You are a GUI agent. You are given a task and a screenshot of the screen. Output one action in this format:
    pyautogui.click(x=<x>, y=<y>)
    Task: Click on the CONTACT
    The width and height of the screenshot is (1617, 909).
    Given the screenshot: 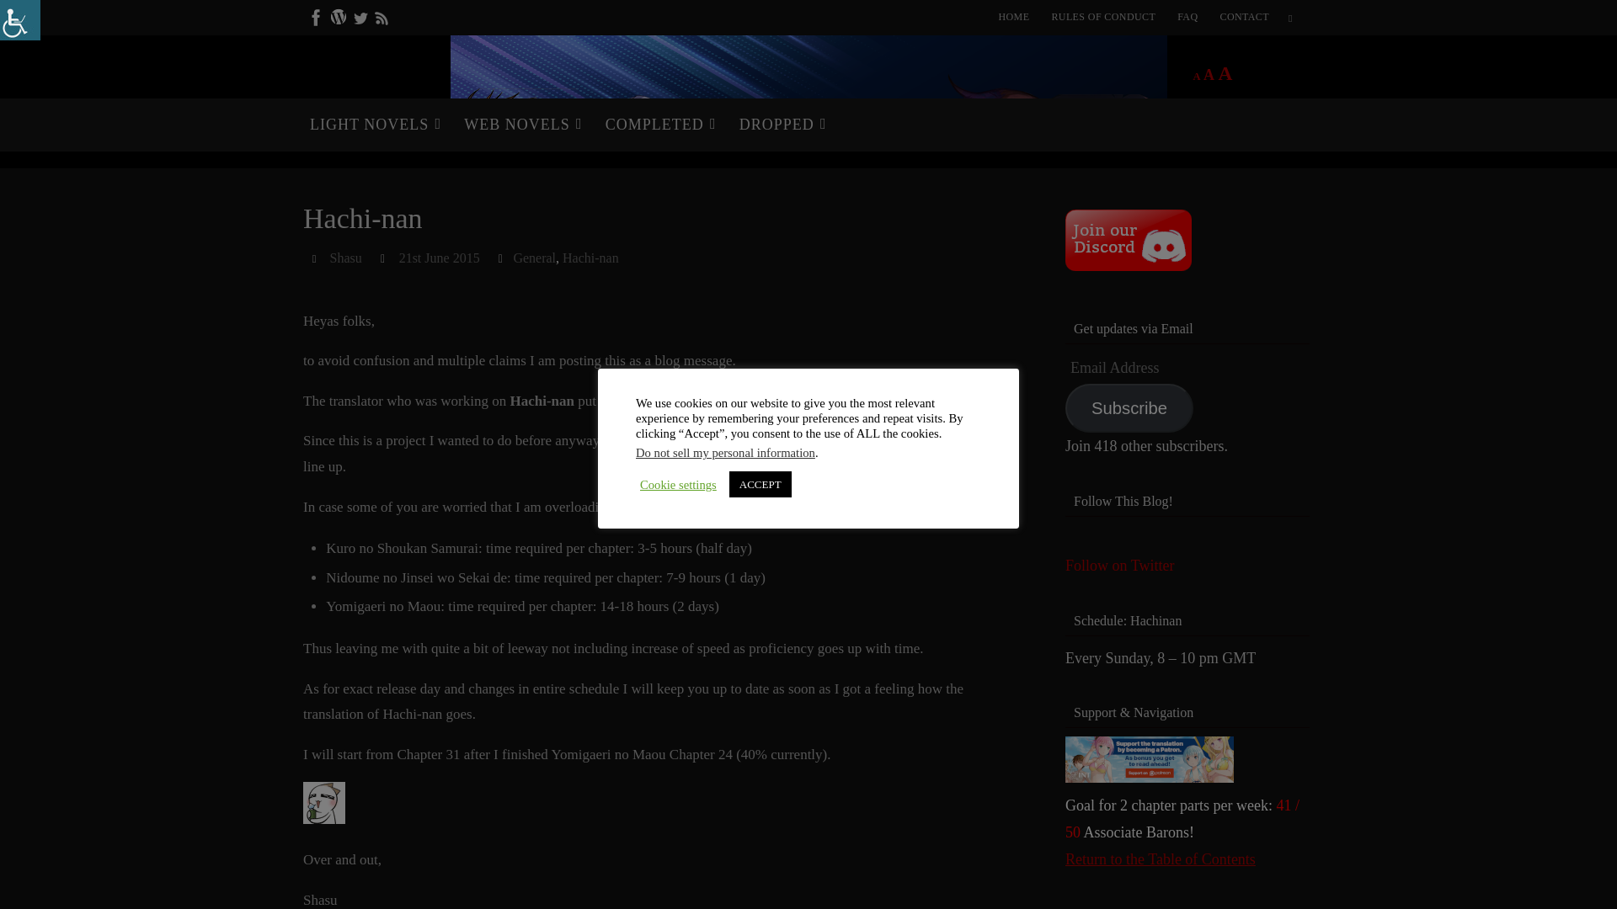 What is the action you would take?
    pyautogui.click(x=1244, y=17)
    